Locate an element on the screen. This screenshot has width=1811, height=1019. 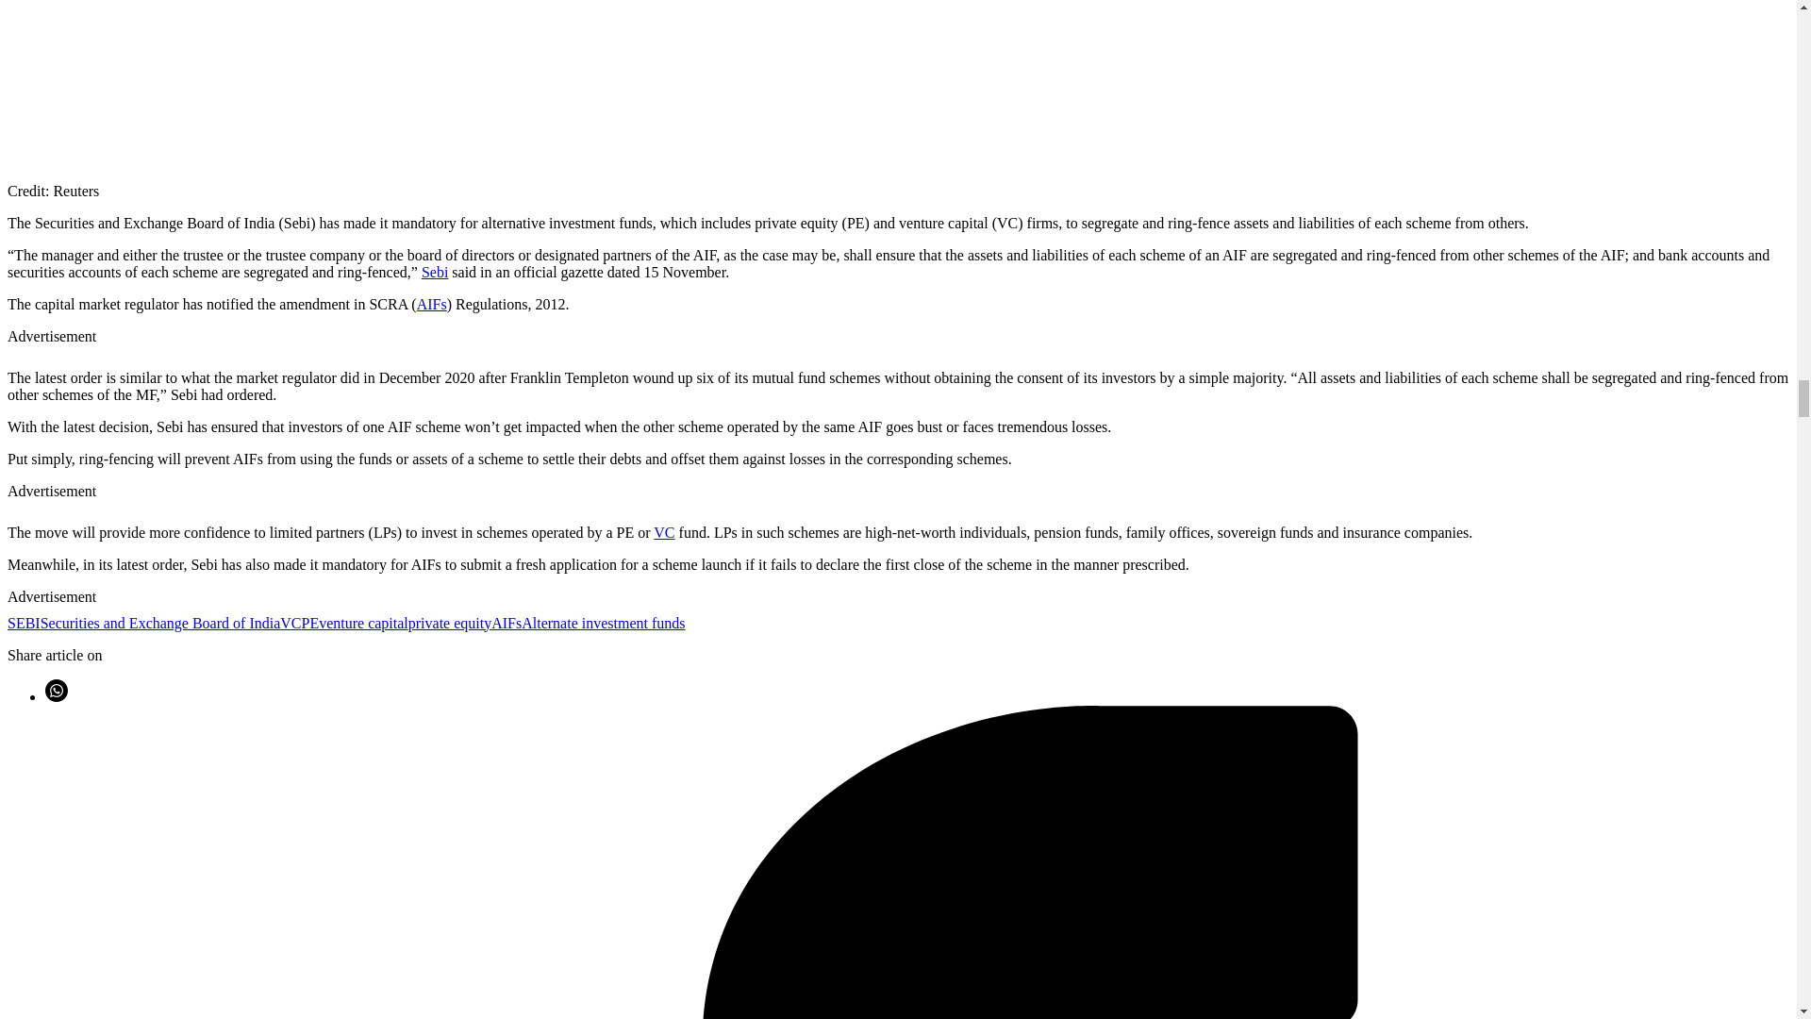
Alternate investment funds is located at coordinates (602, 623).